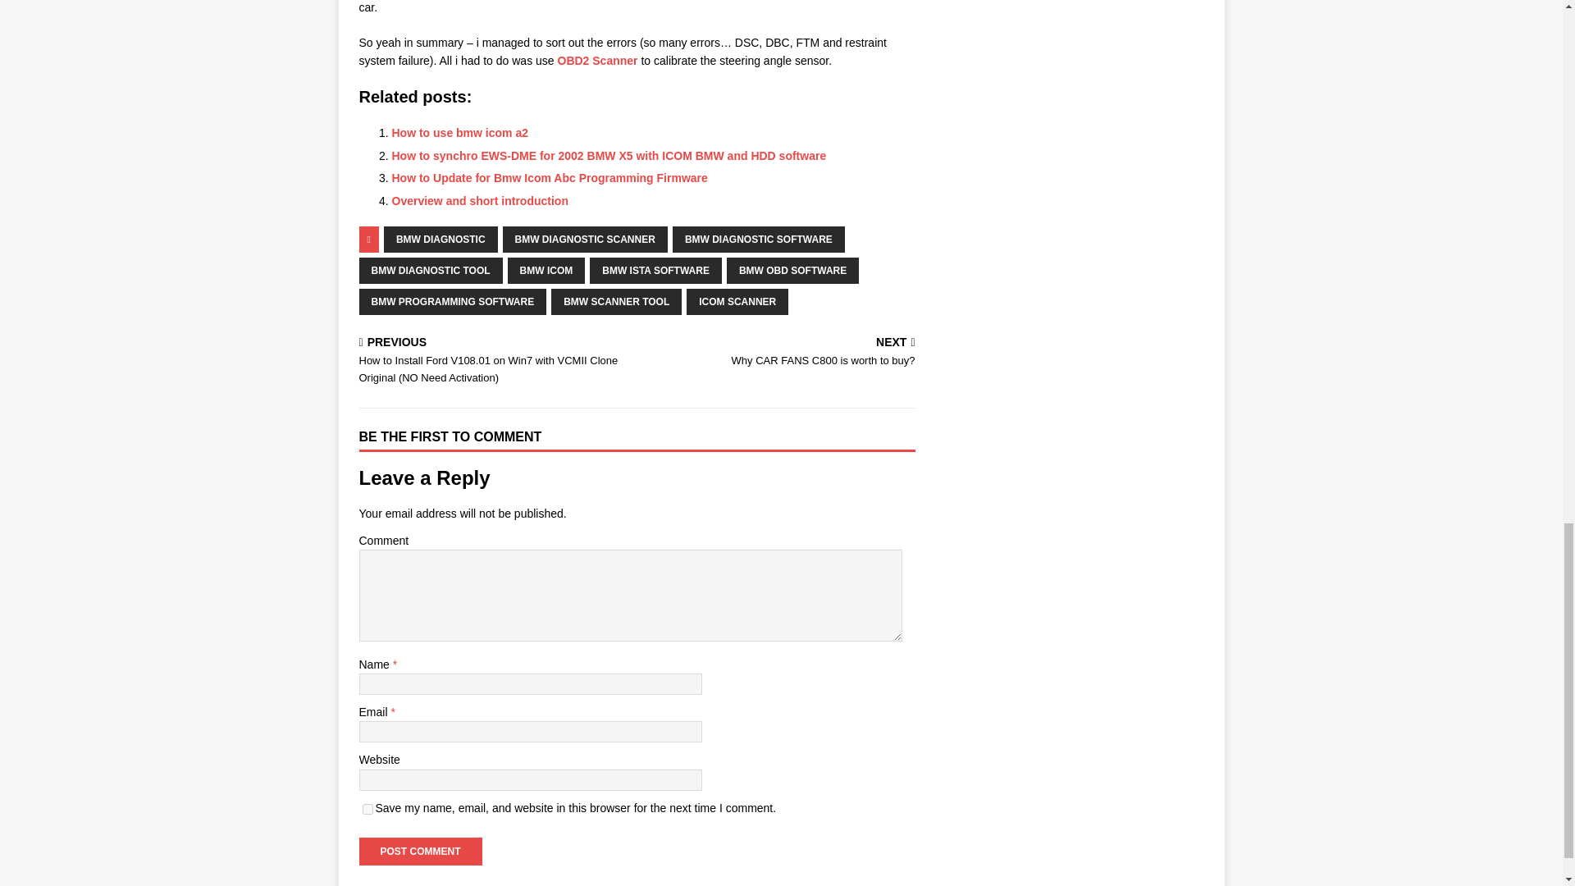  I want to click on ICOM SCANNER, so click(737, 302).